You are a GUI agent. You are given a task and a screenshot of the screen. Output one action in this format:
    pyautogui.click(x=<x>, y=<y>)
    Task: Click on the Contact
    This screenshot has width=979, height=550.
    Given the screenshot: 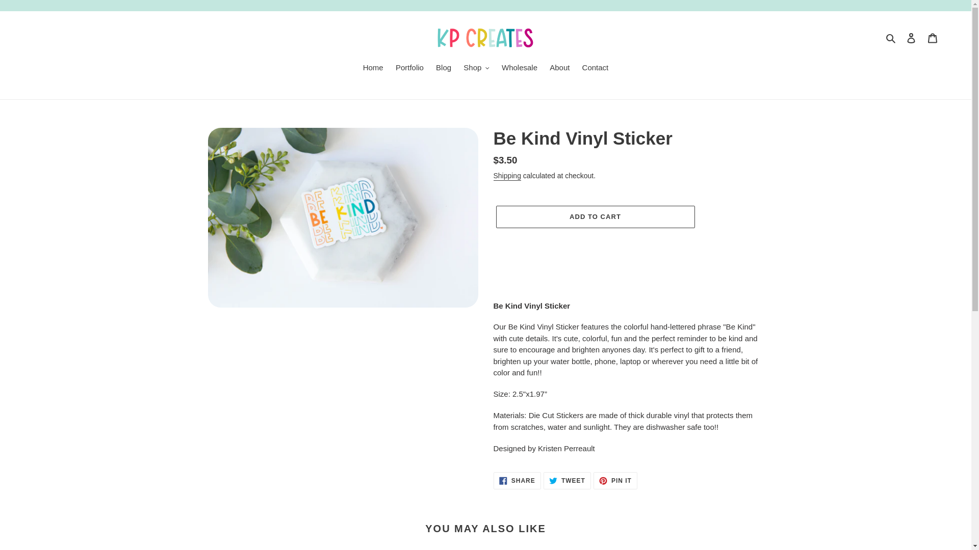 What is the action you would take?
    pyautogui.click(x=596, y=68)
    